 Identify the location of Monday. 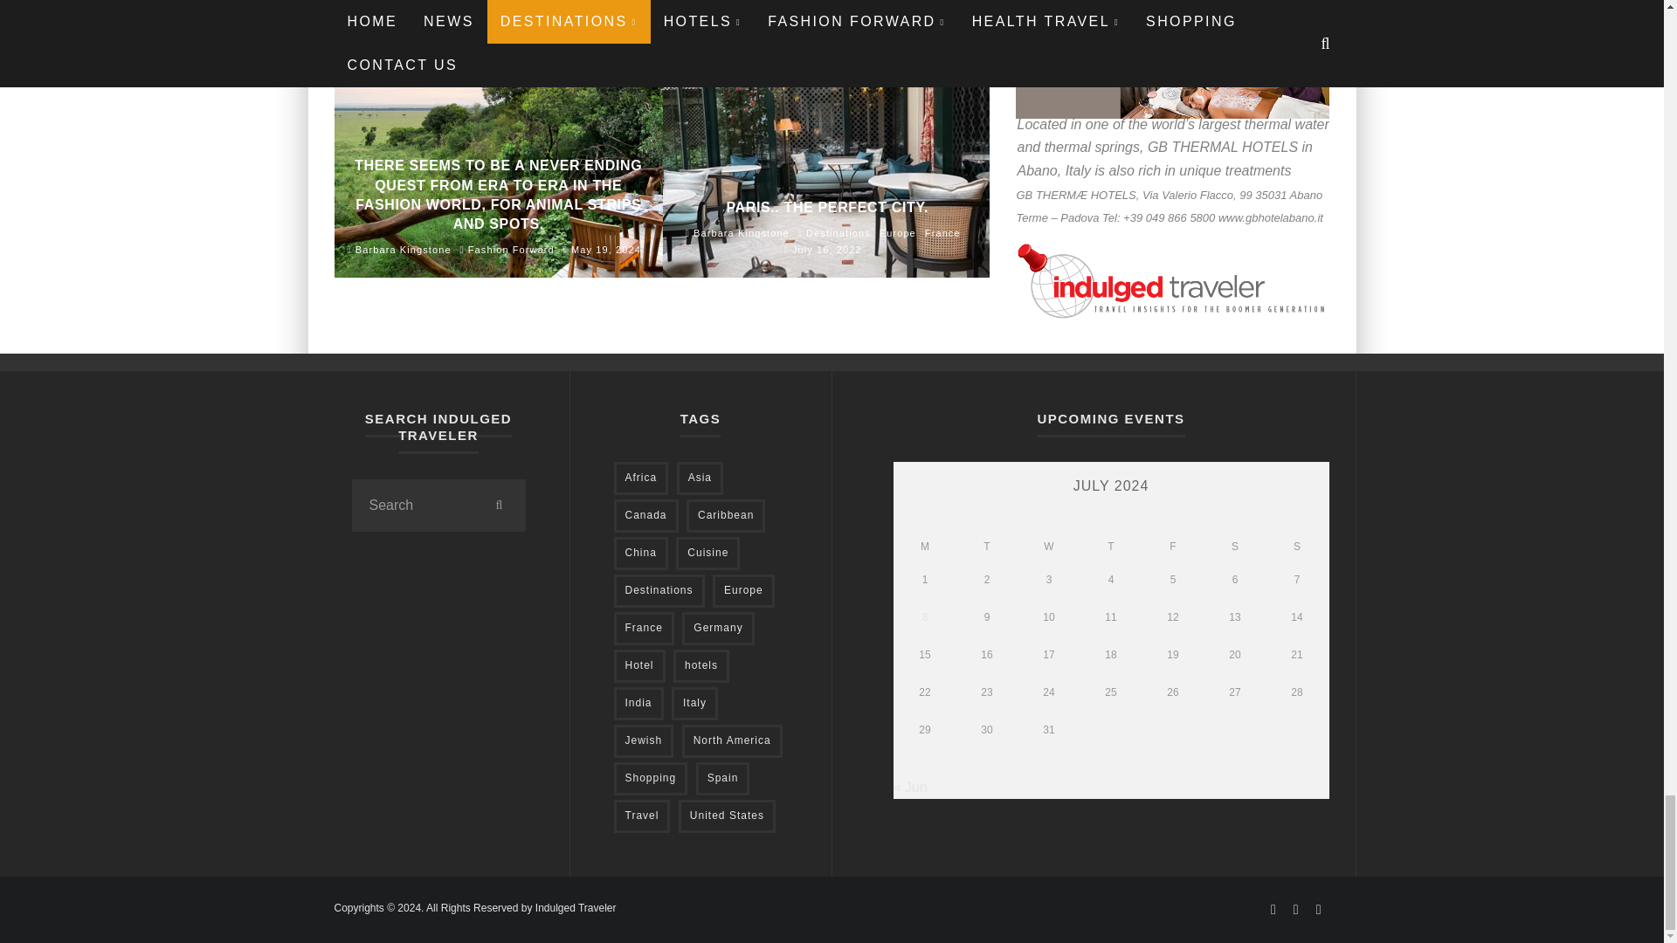
(924, 547).